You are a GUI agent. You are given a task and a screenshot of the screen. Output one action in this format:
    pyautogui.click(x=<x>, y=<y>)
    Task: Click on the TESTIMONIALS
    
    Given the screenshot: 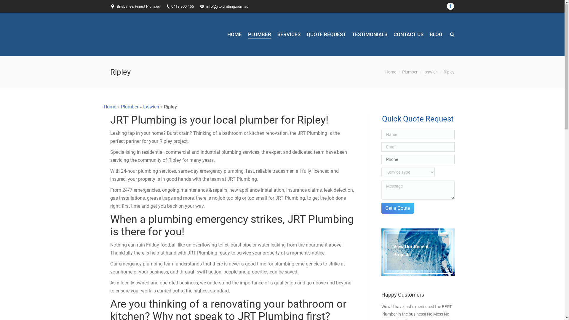 What is the action you would take?
    pyautogui.click(x=369, y=35)
    